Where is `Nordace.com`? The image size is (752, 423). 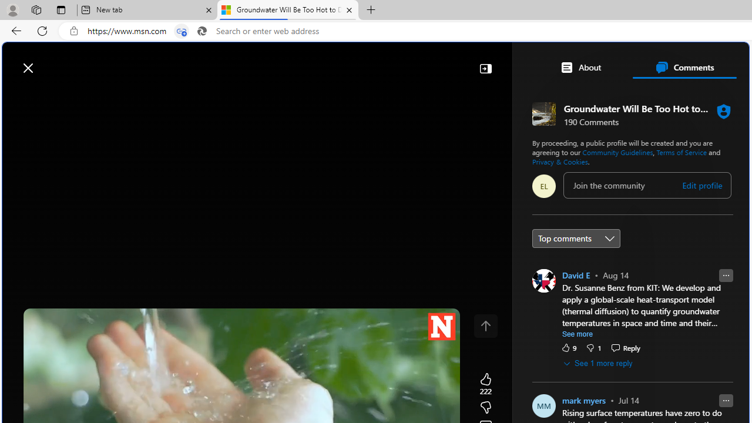 Nordace.com is located at coordinates (597, 258).